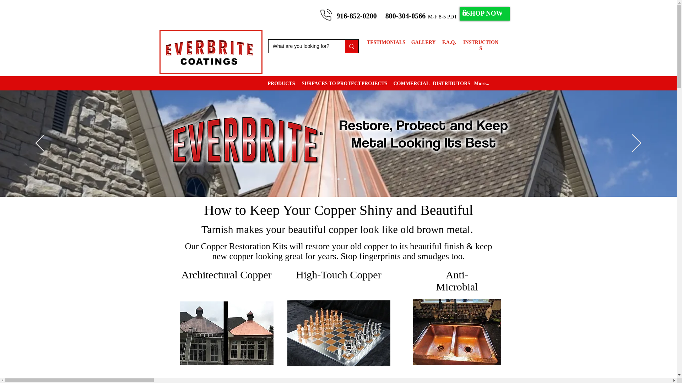 This screenshot has width=682, height=383. What do you see at coordinates (279, 83) in the screenshot?
I see `PRODUCTS` at bounding box center [279, 83].